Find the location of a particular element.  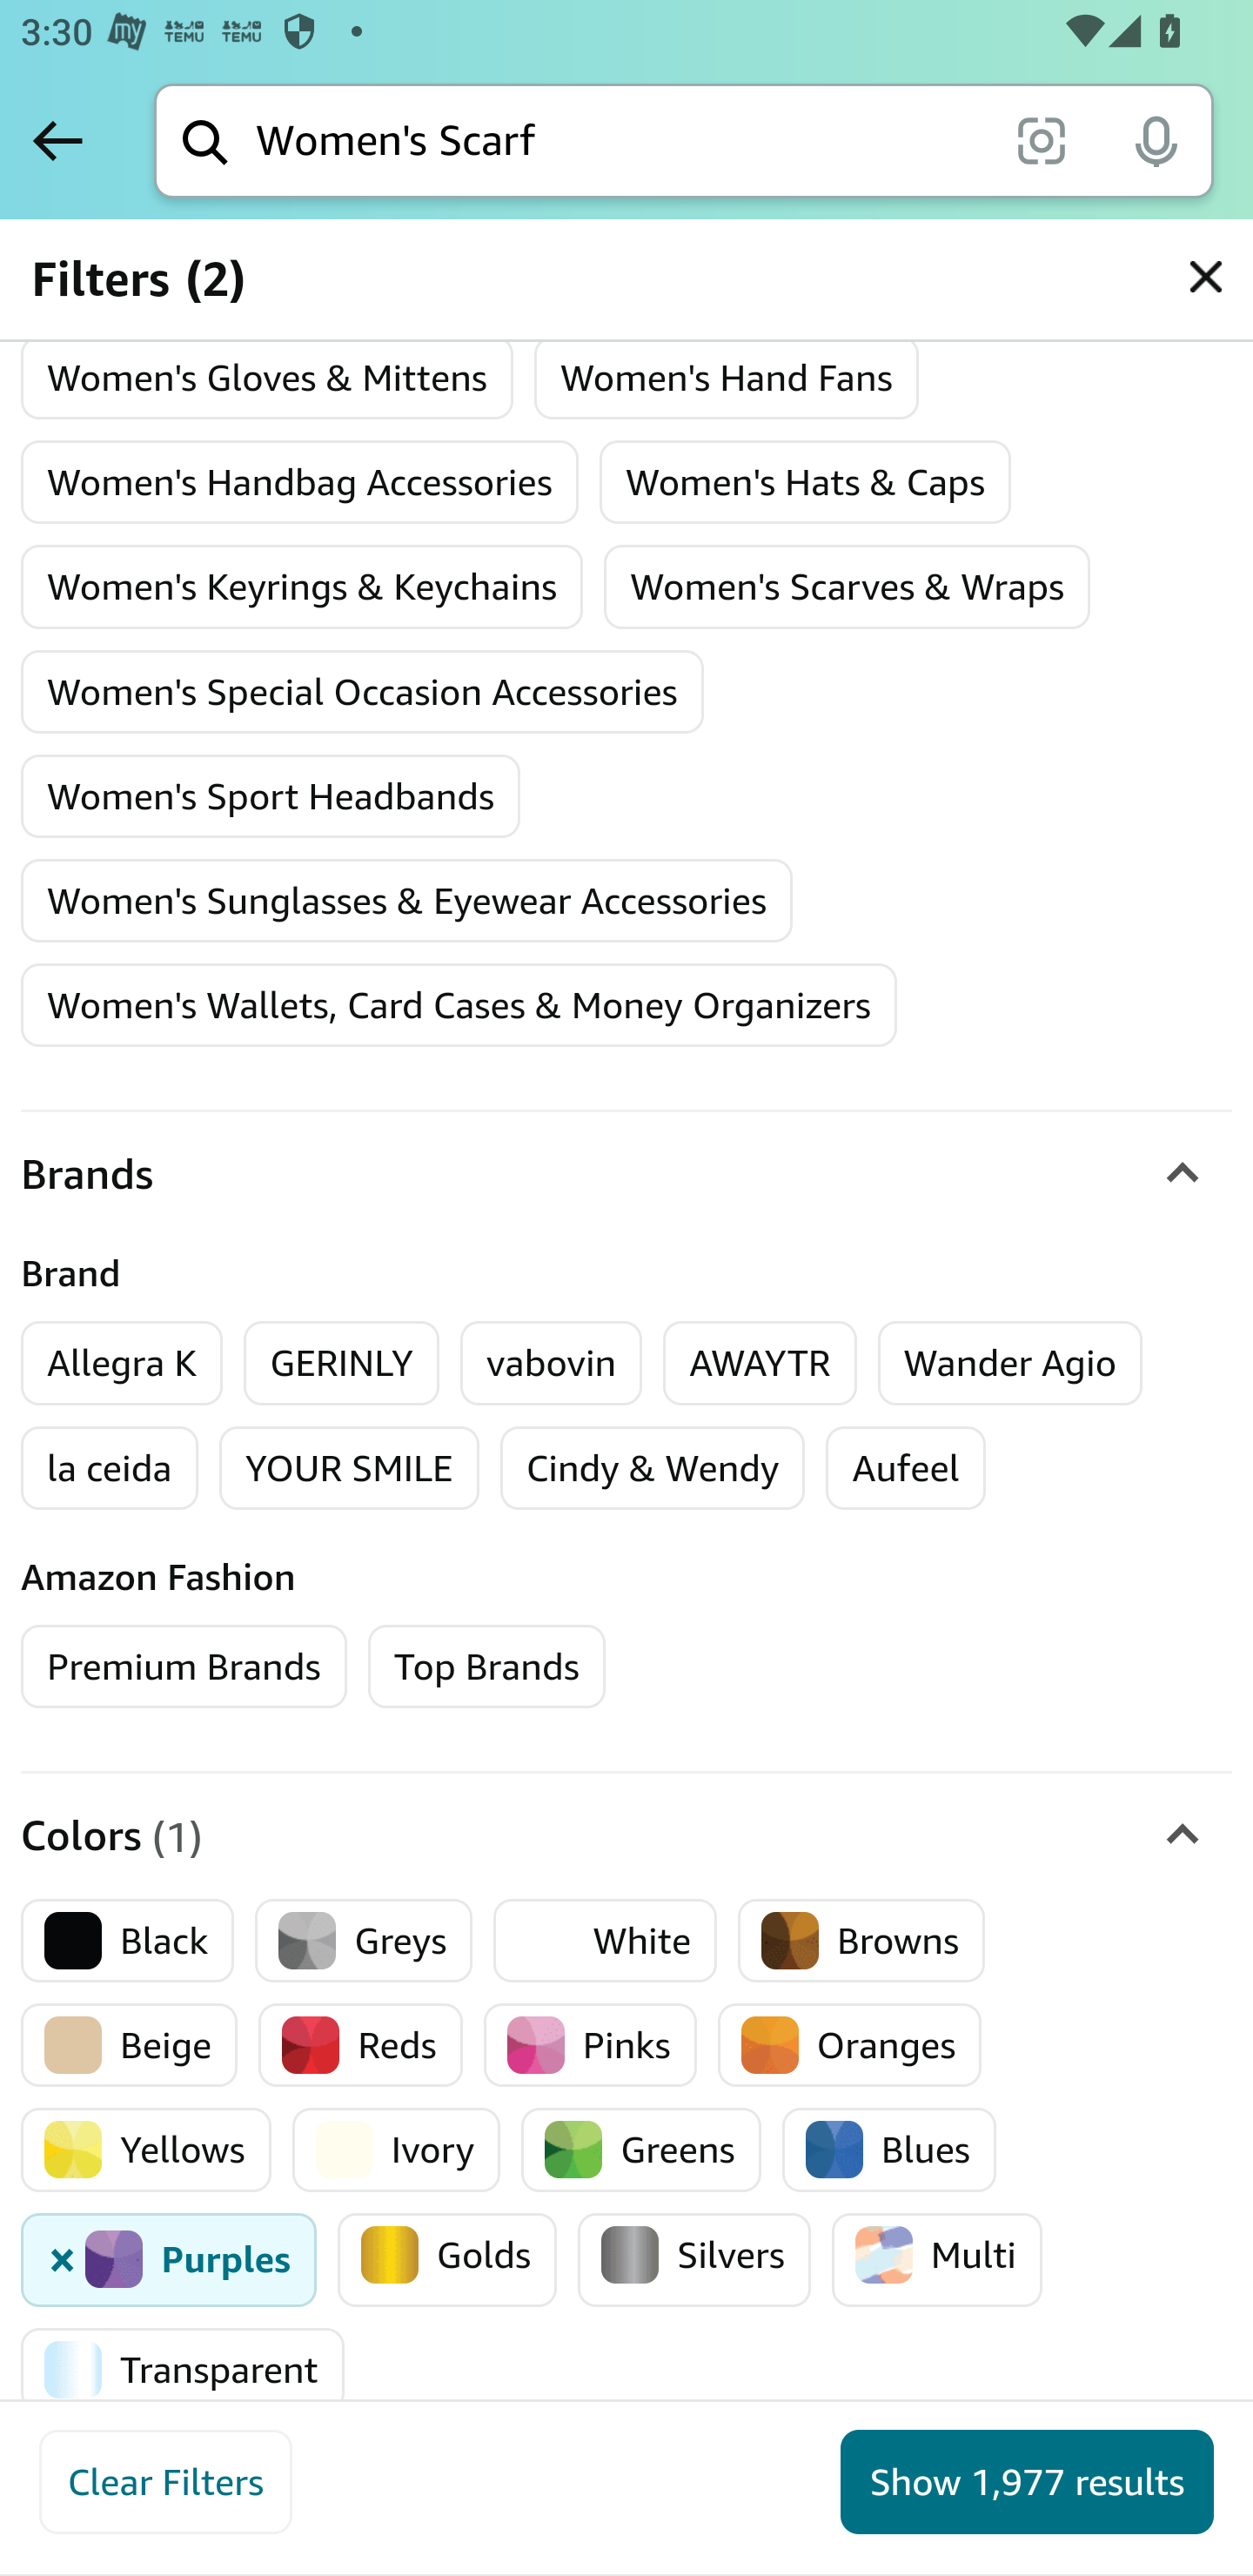

Reds Reds Reds Reds is located at coordinates (361, 2045).